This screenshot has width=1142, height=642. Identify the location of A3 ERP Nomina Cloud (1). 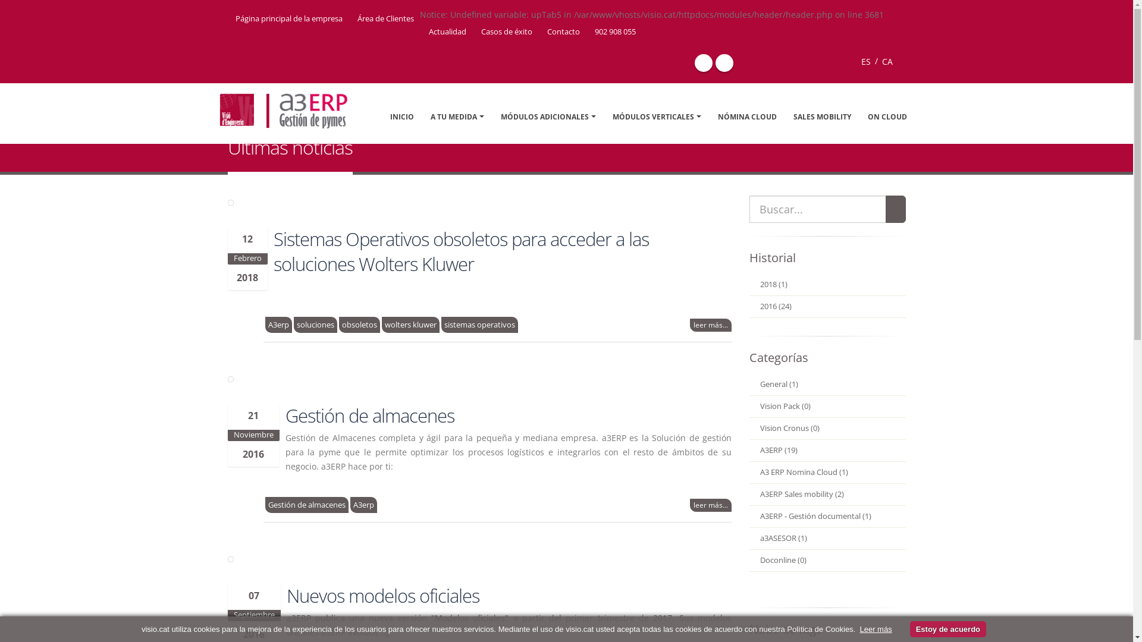
(828, 473).